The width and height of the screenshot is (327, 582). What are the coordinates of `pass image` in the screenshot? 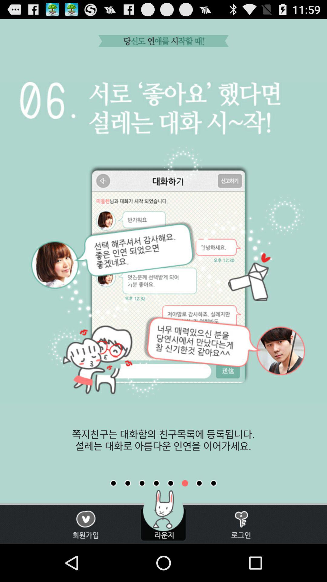 It's located at (185, 483).